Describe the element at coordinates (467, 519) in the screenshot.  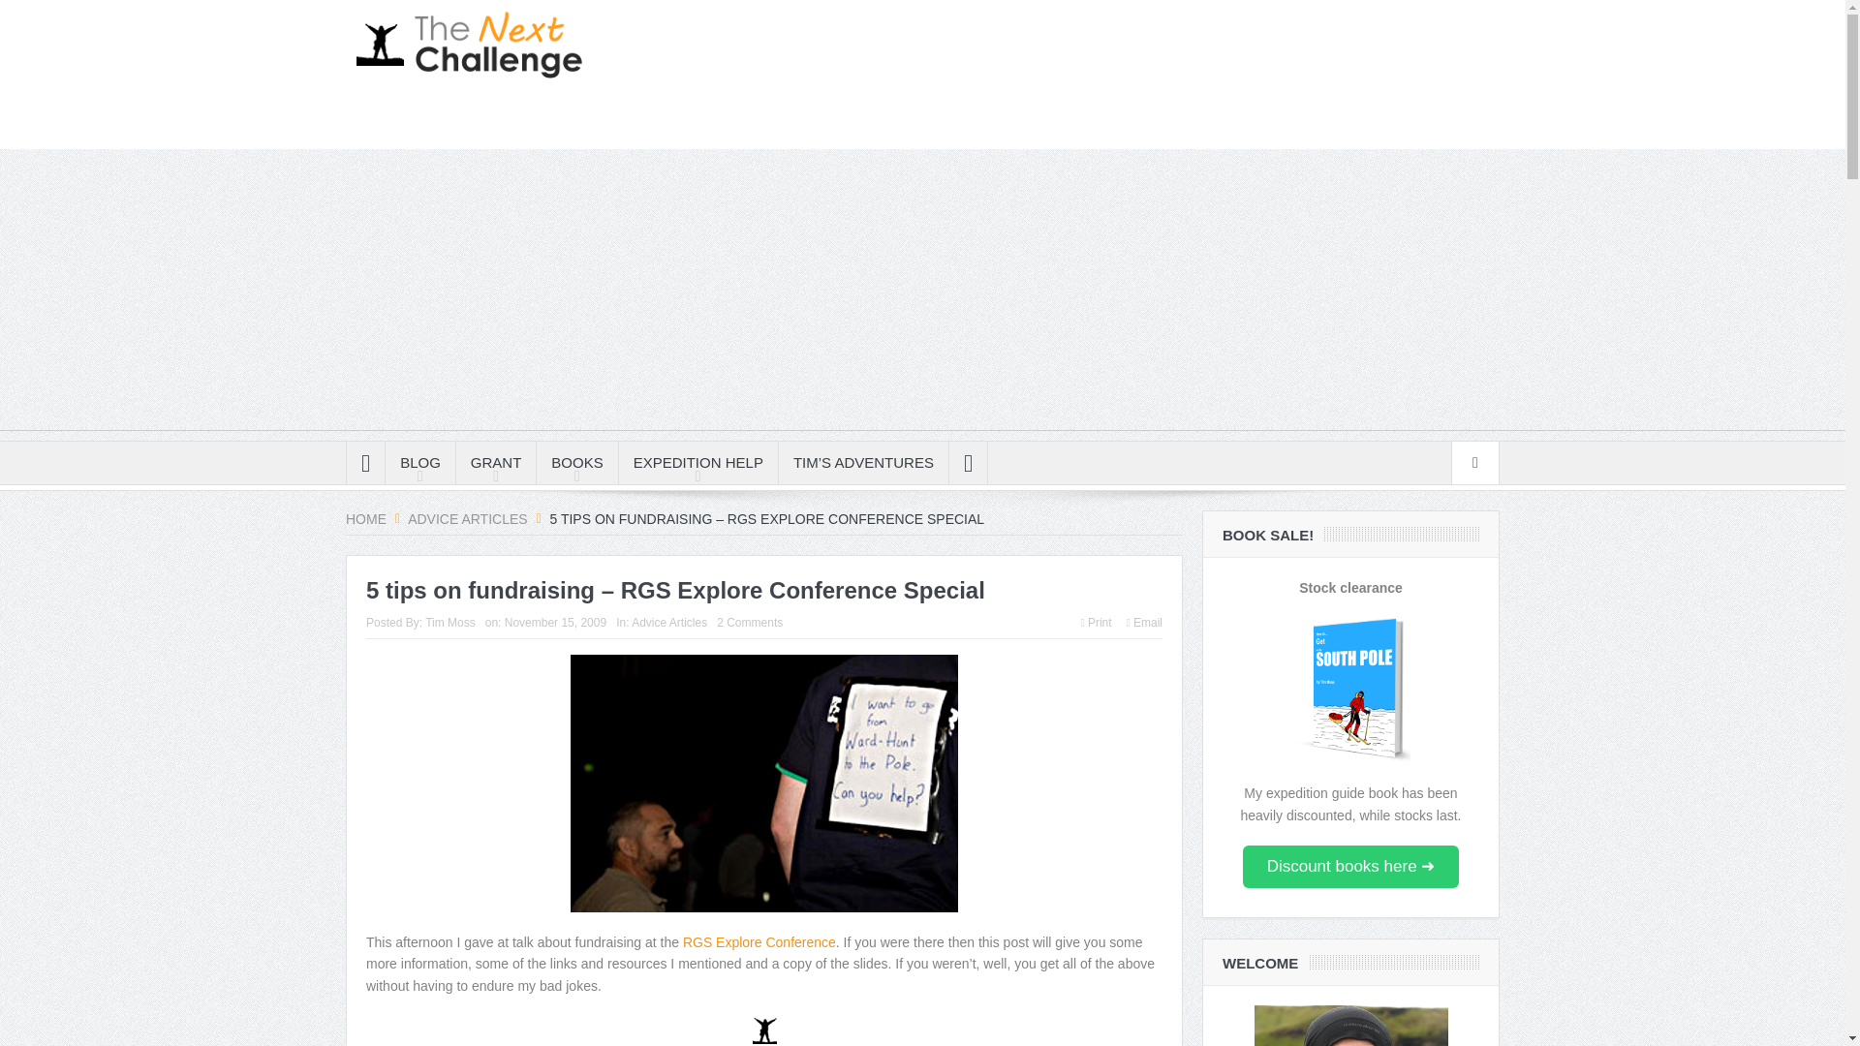
I see `Advice Articles` at that location.